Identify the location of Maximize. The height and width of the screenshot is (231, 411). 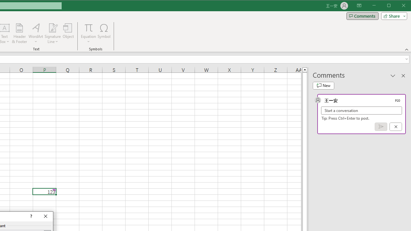
(398, 6).